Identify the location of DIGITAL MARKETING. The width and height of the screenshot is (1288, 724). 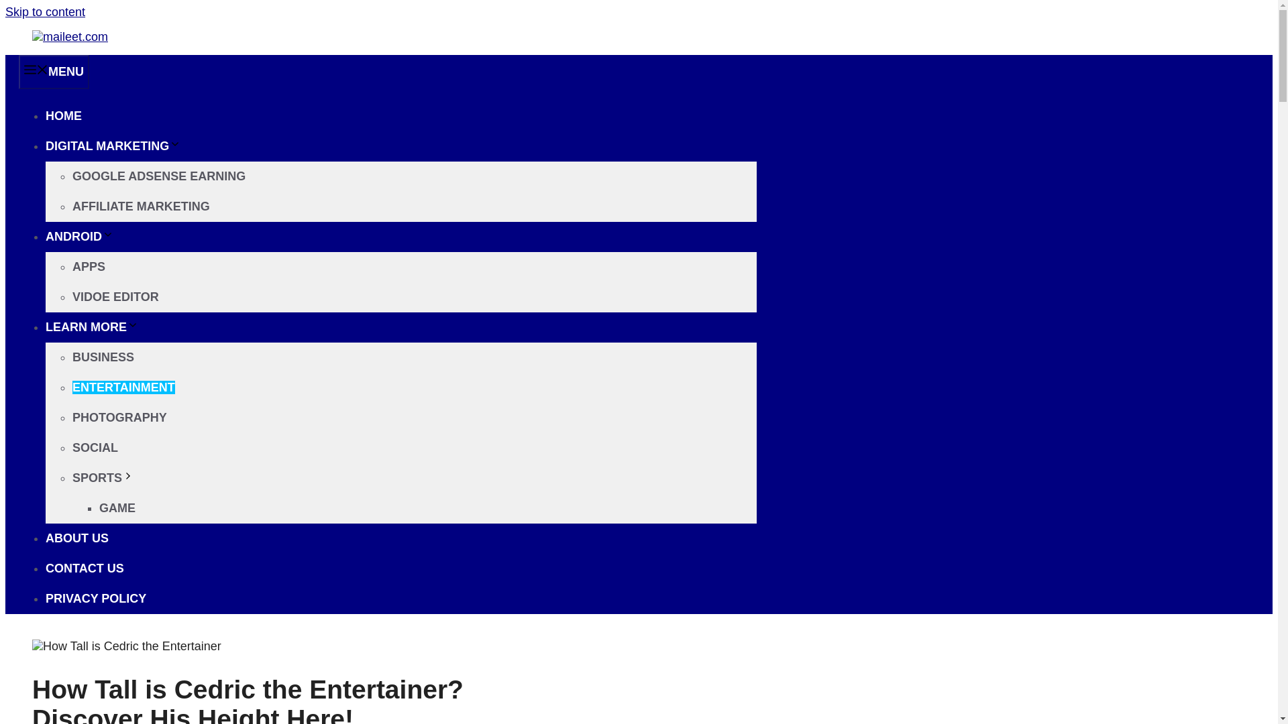
(113, 146).